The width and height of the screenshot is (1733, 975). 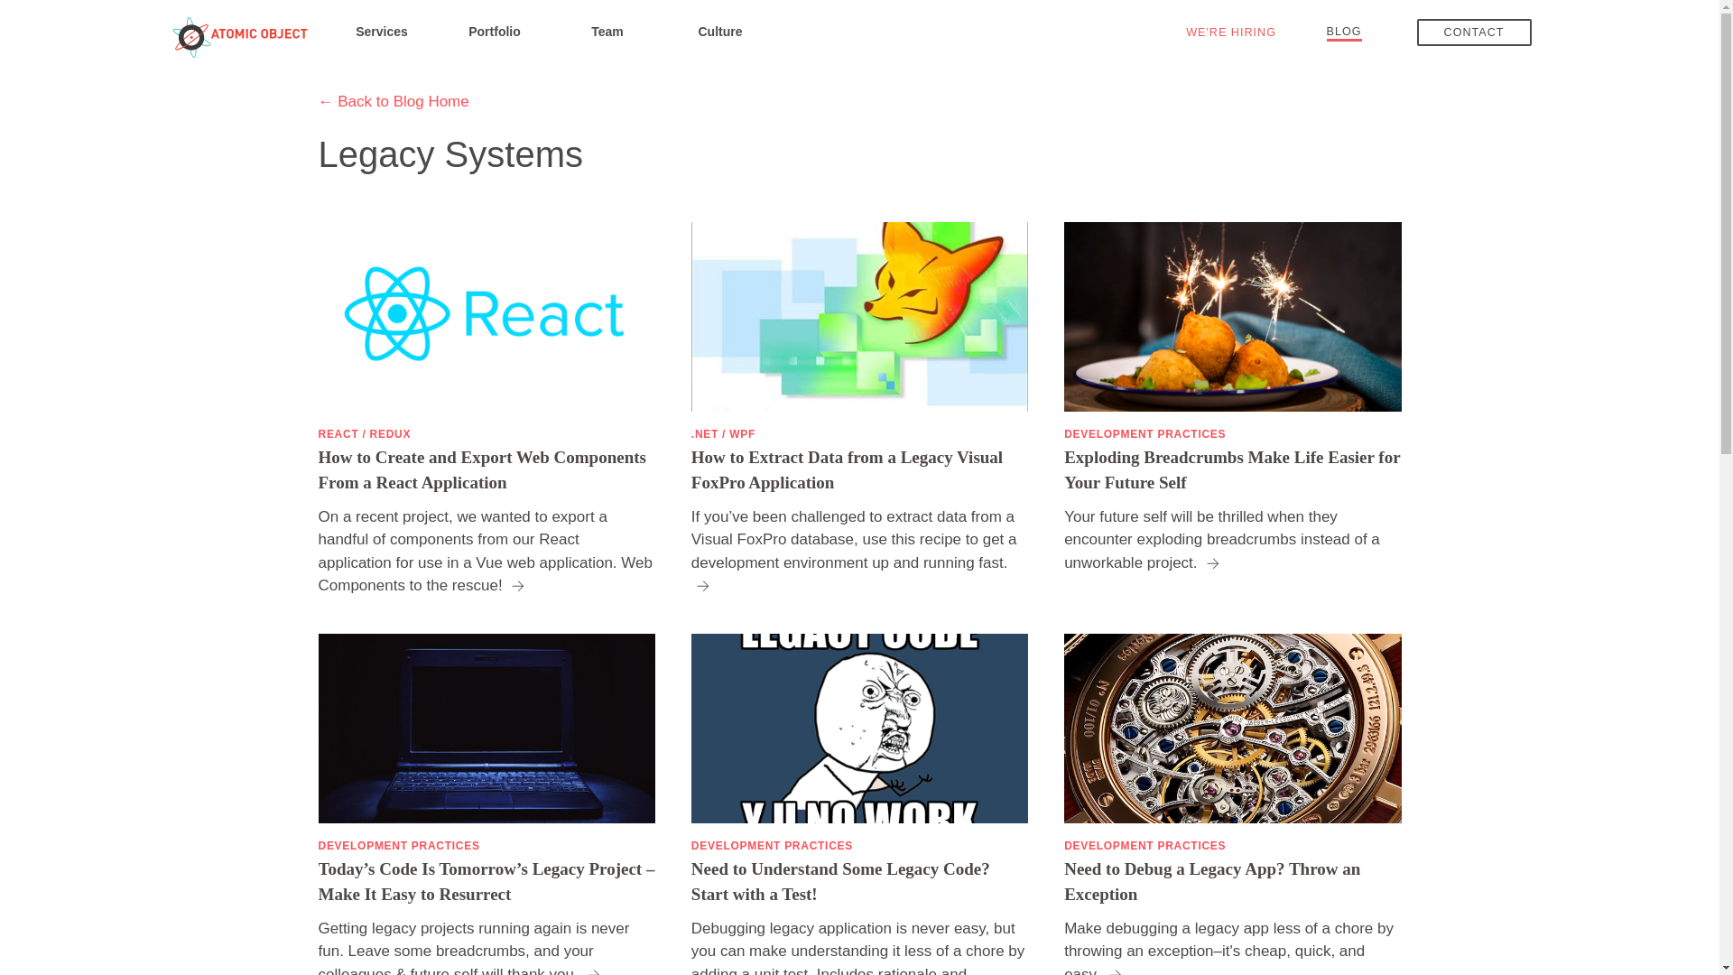 I want to click on WE'RE HIRING, so click(x=1230, y=32).